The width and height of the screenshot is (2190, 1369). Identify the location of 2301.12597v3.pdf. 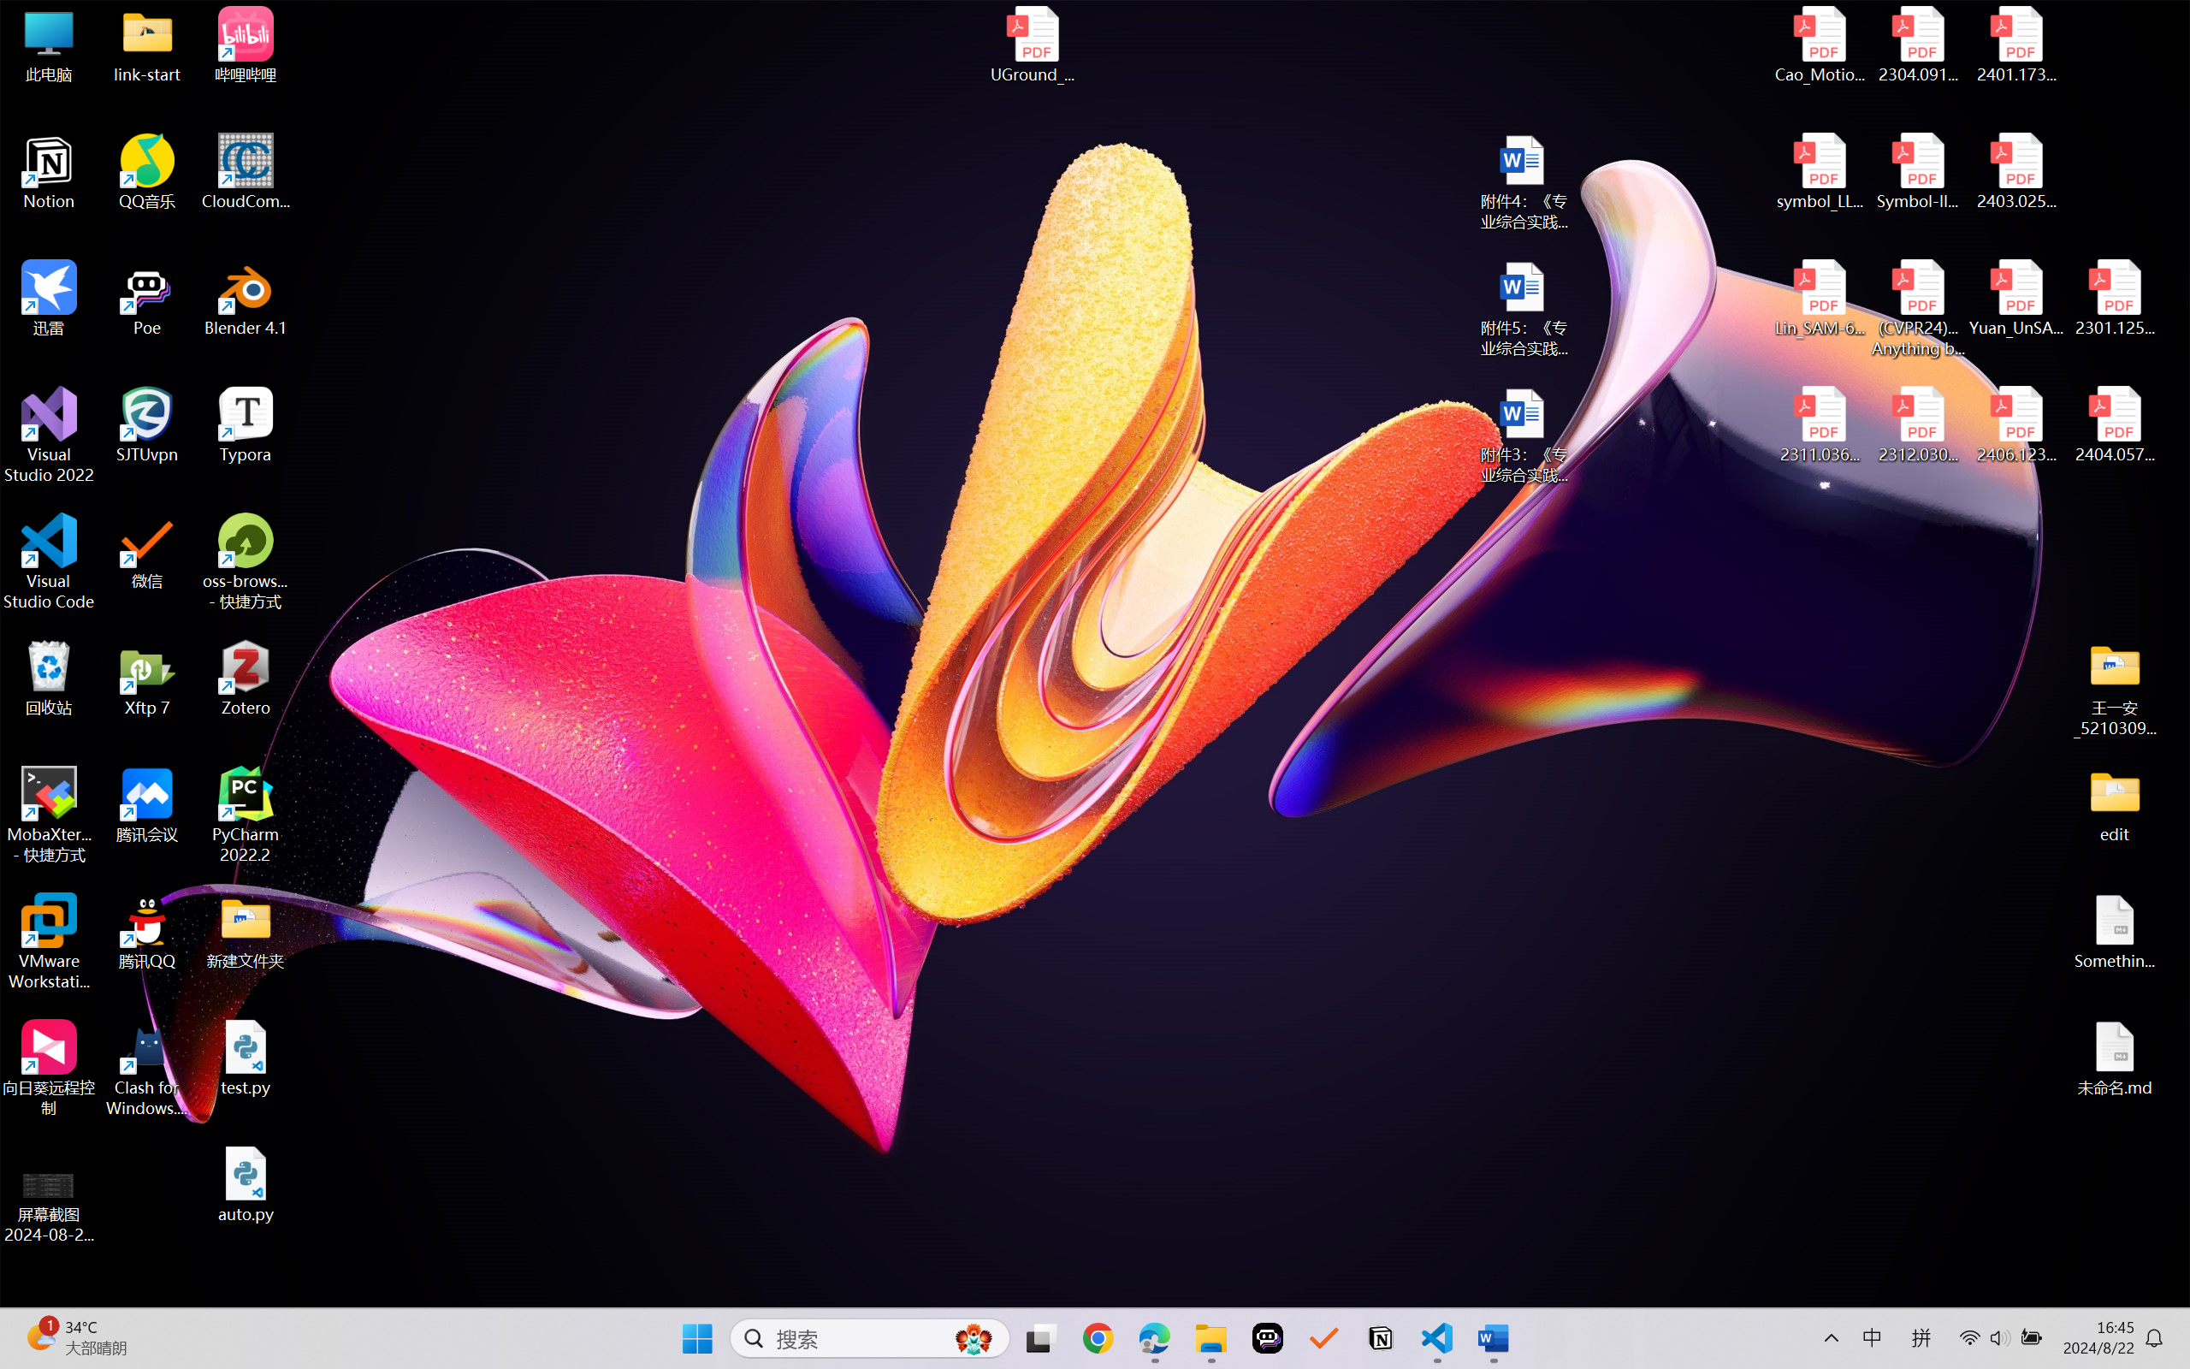
(2115, 298).